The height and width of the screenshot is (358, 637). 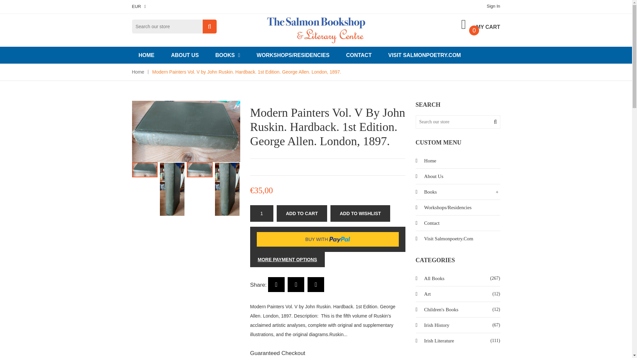 I want to click on Back to the home page, so click(x=138, y=72).